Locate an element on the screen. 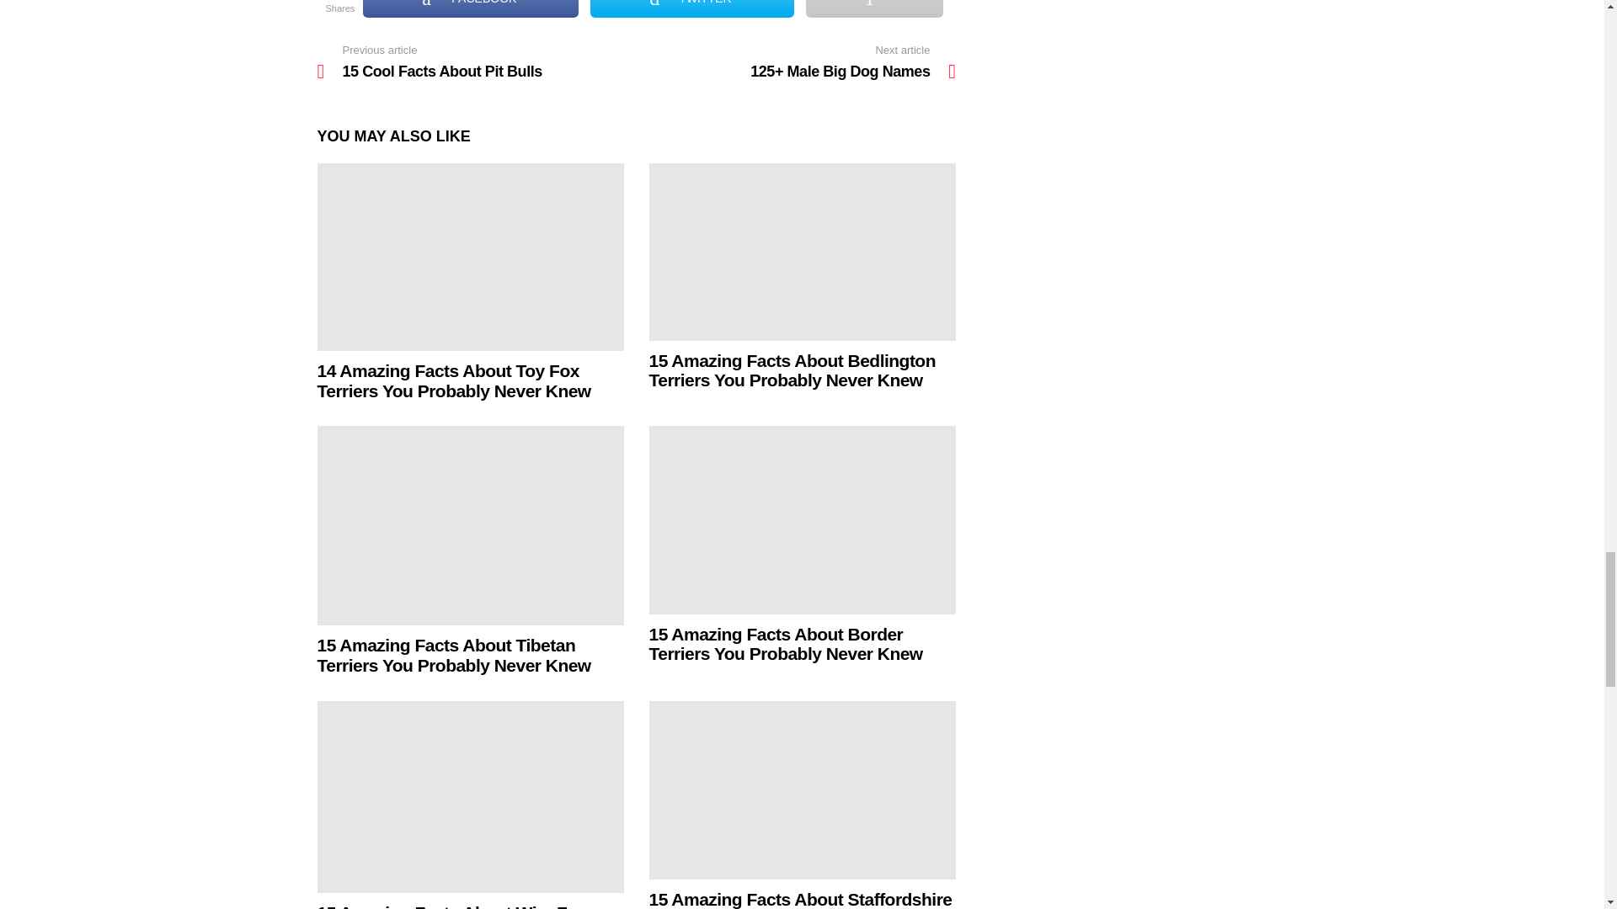  Share on Facebook is located at coordinates (470, 8).